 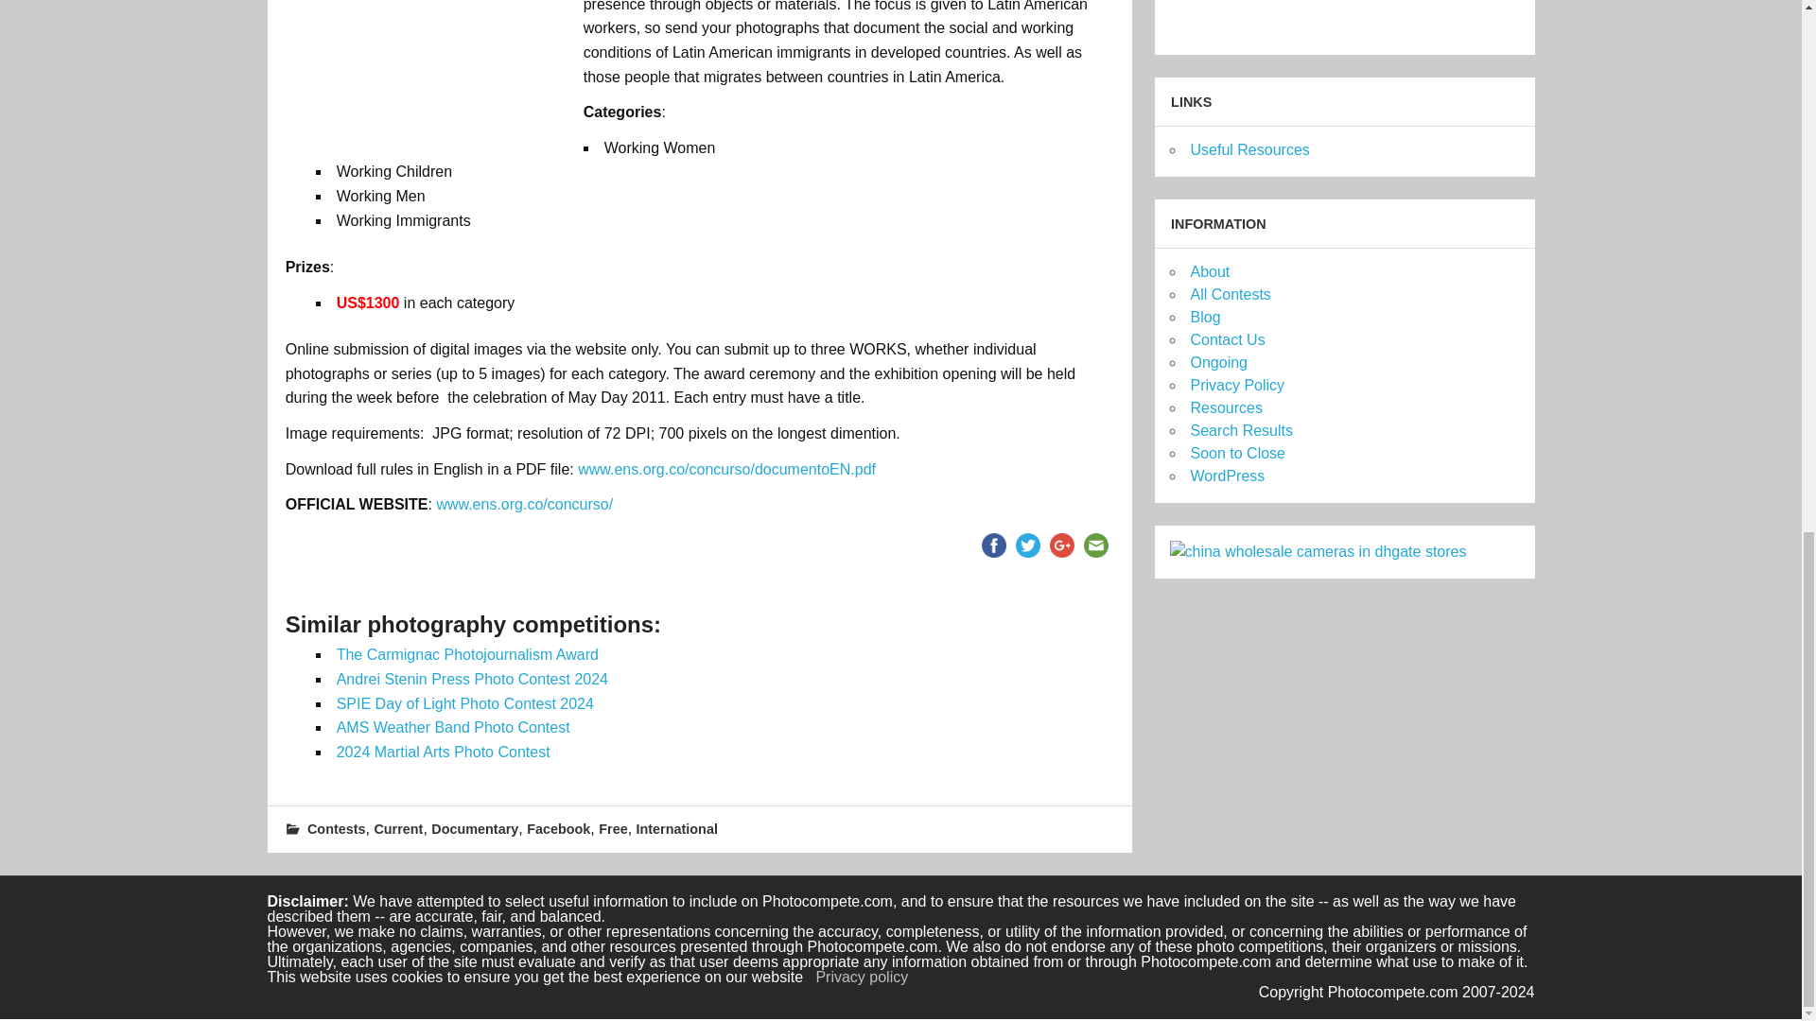 I want to click on AMS Weather Band Photo Contest, so click(x=452, y=727).